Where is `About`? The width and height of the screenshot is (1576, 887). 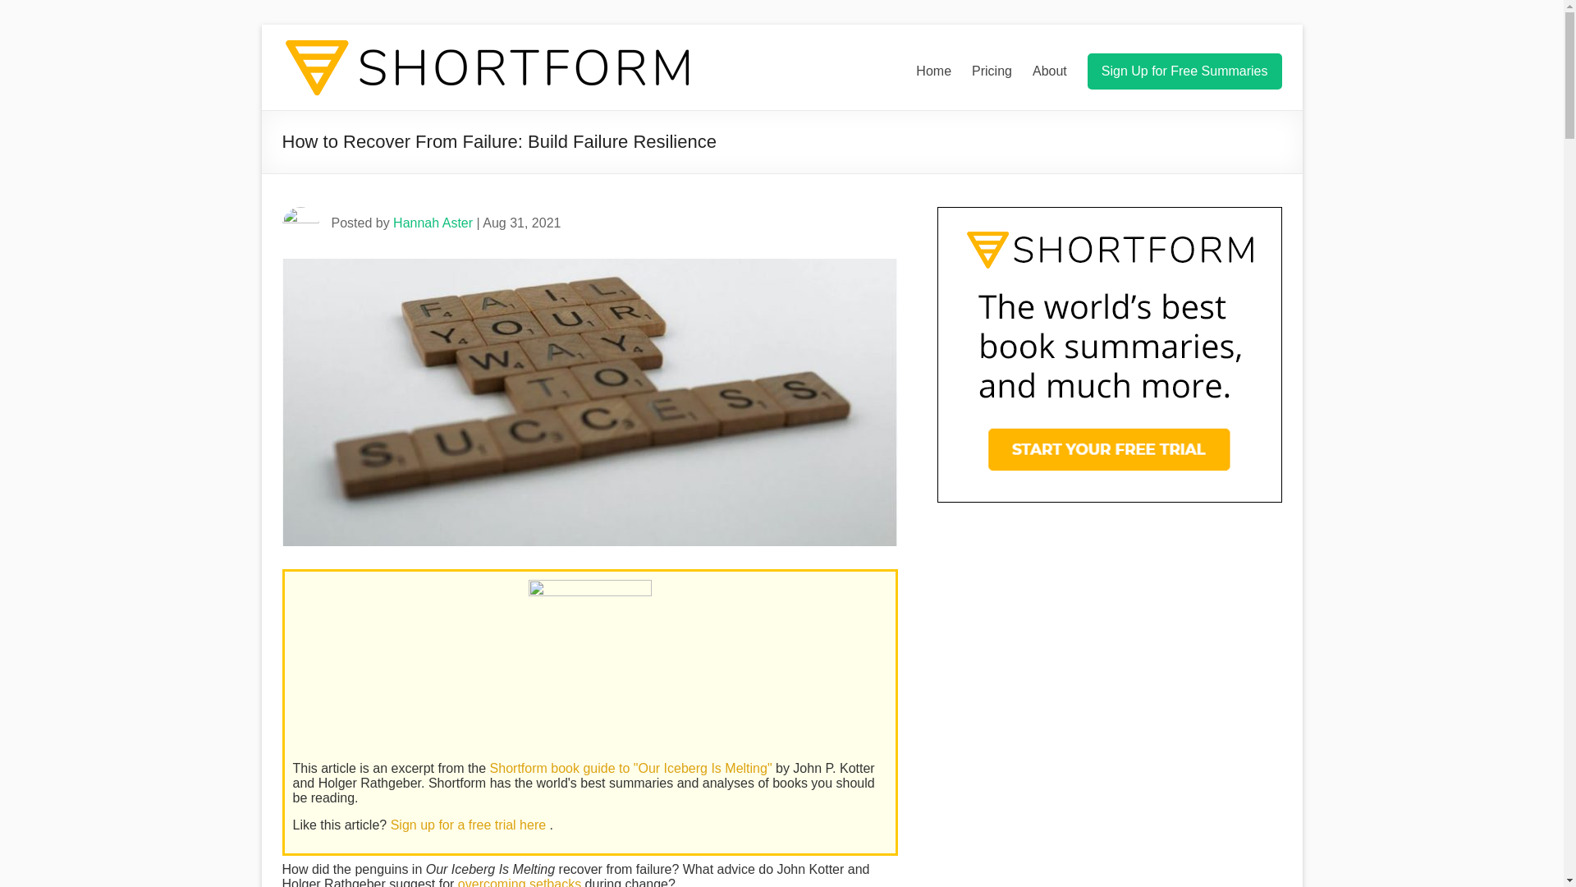
About is located at coordinates (1049, 71).